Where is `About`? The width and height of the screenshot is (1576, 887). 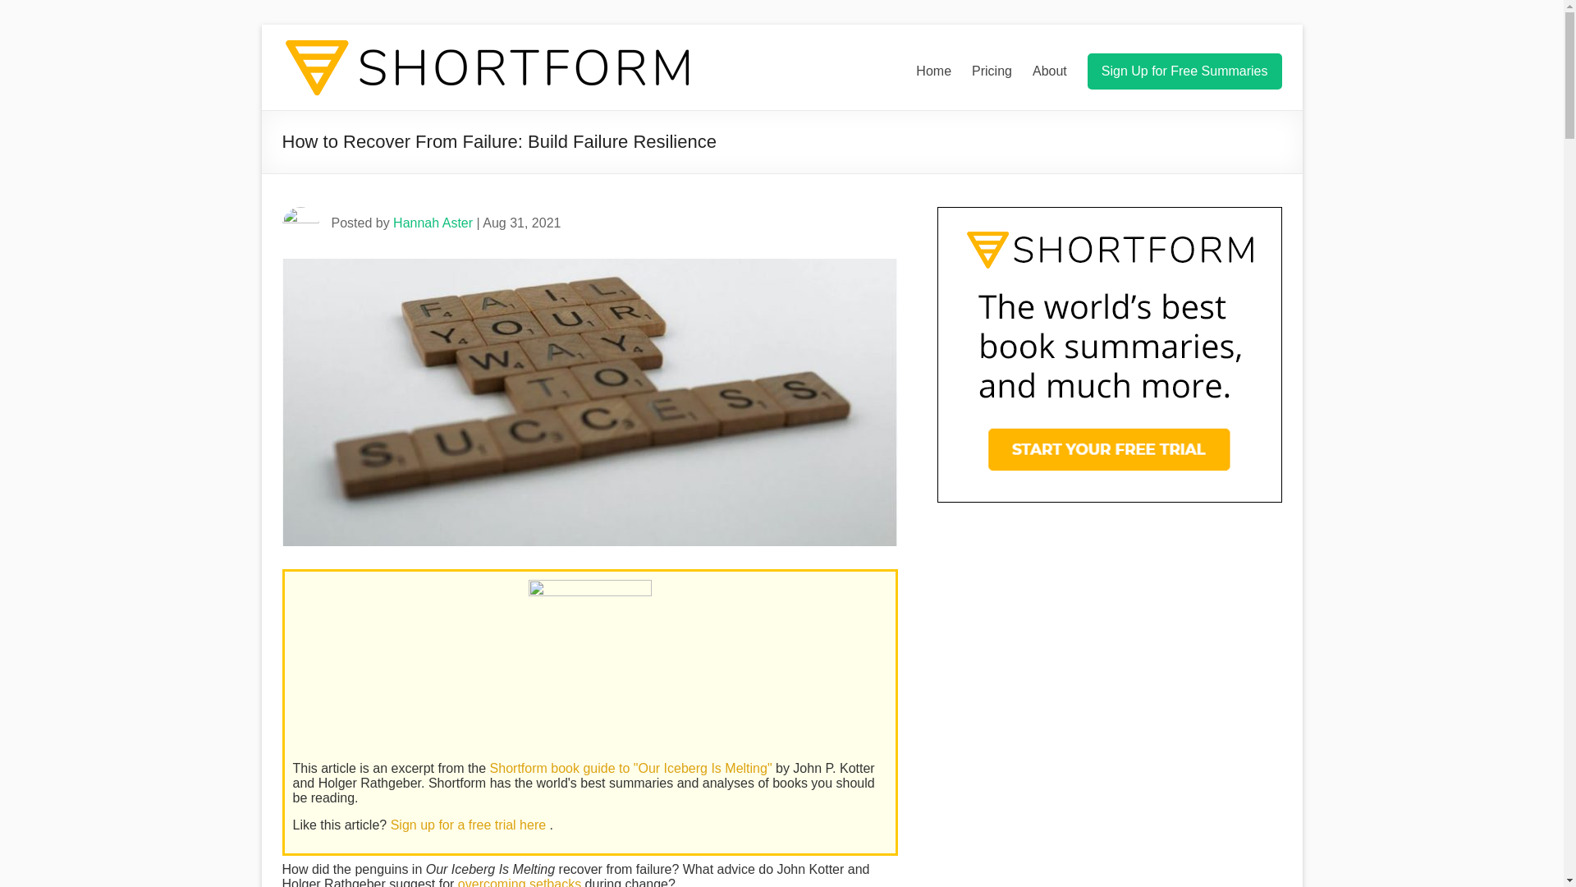
About is located at coordinates (1049, 71).